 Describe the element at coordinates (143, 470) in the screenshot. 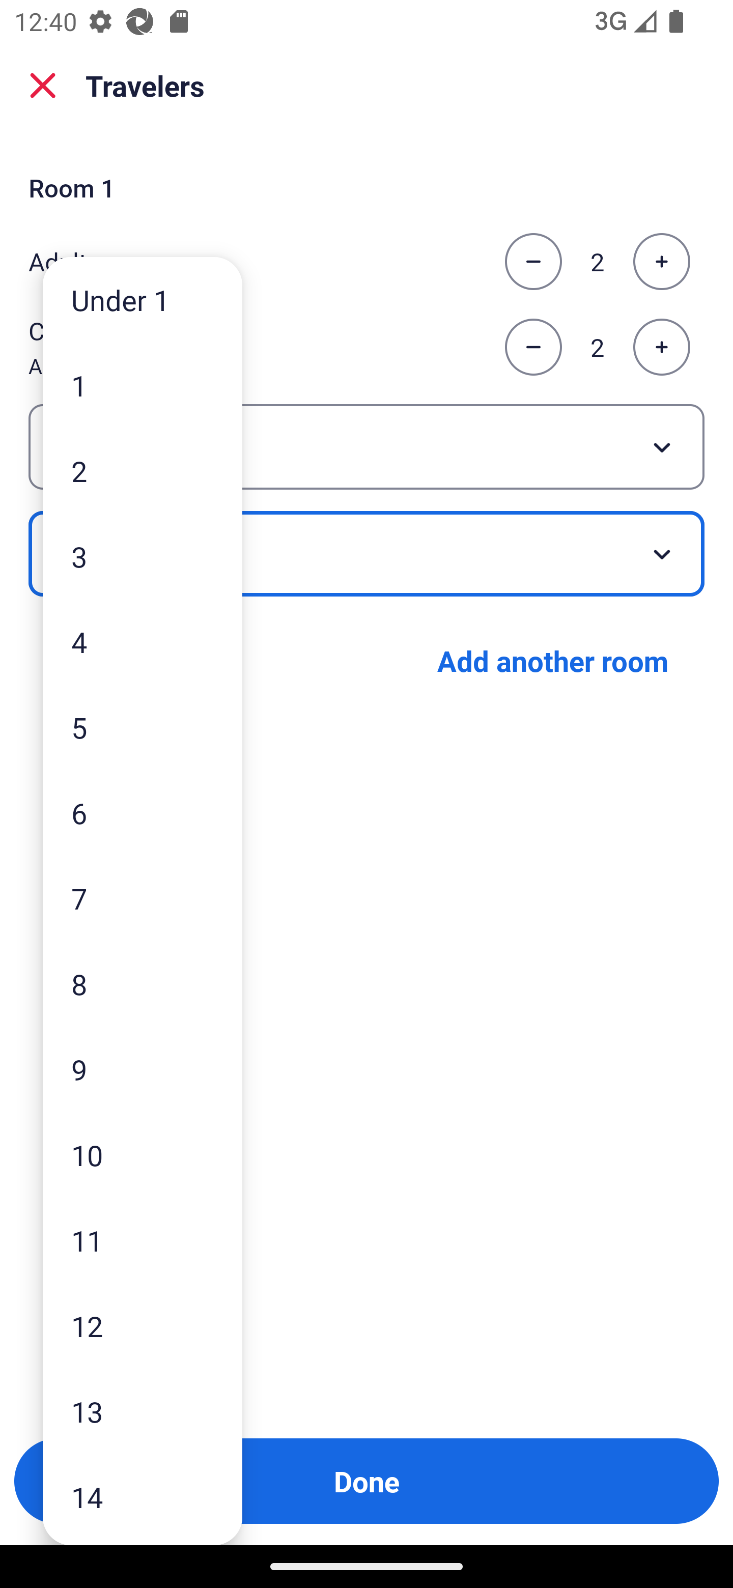

I see `2` at that location.